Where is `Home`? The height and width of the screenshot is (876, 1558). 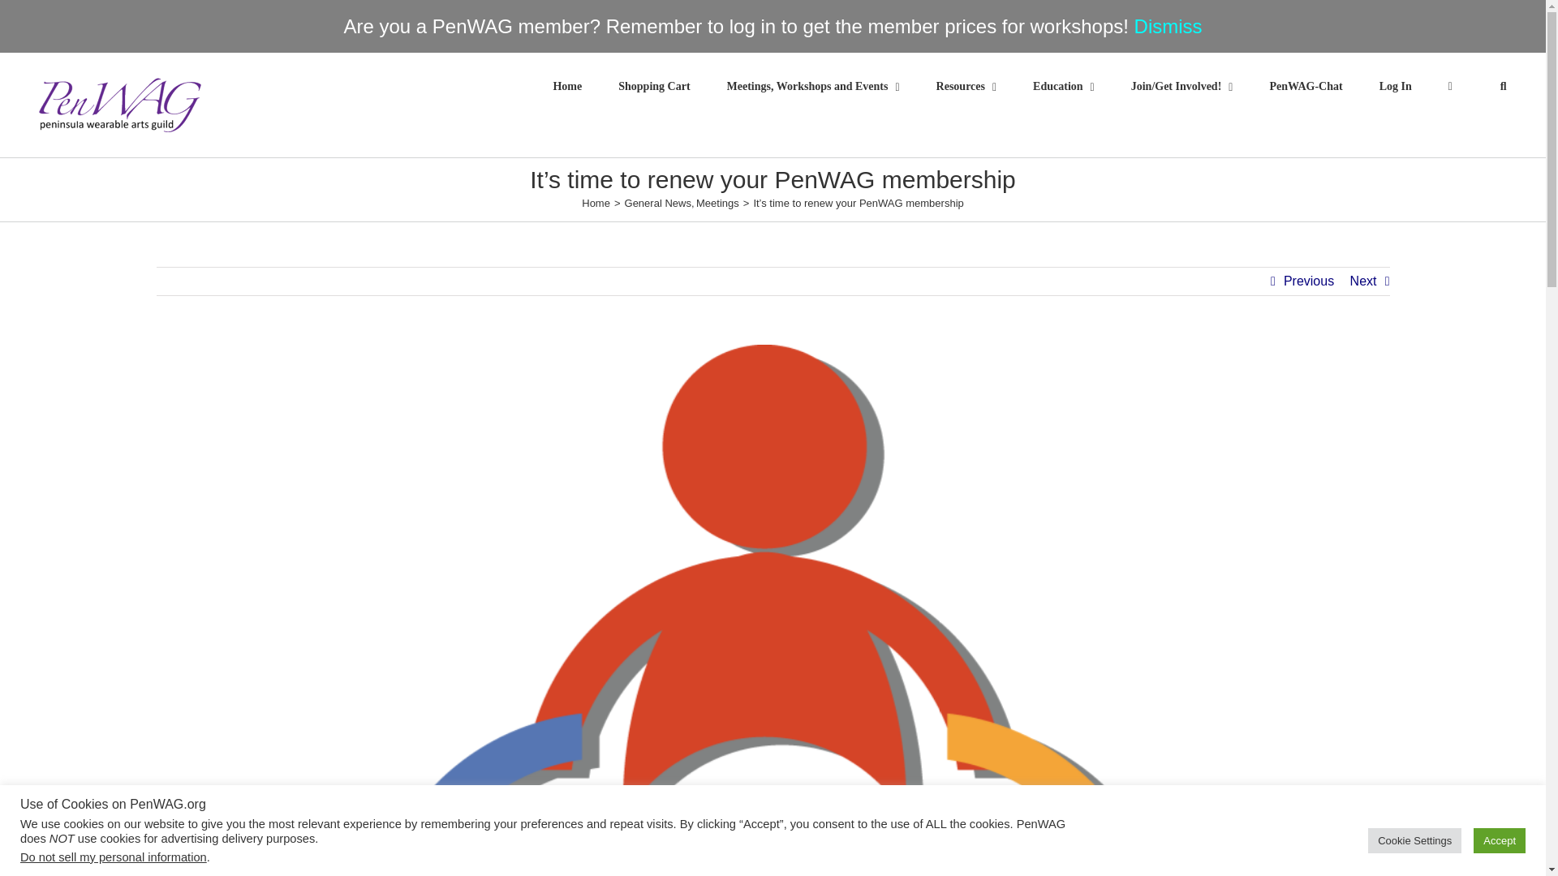
Home is located at coordinates (566, 86).